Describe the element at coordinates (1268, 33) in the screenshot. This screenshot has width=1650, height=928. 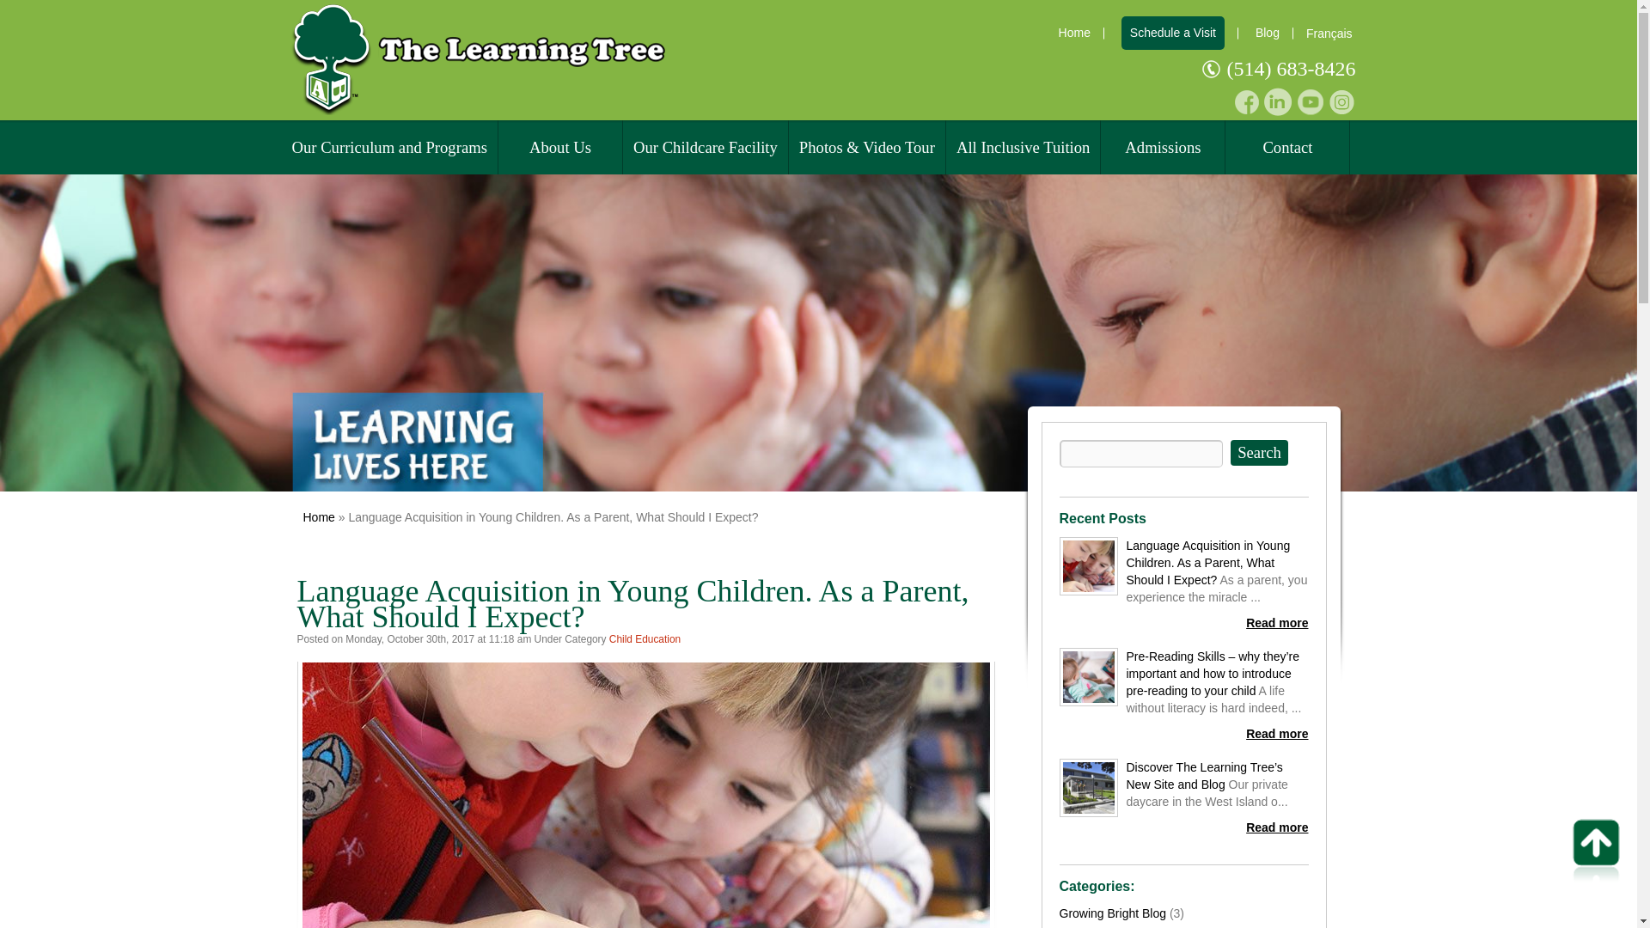
I see `Blog` at that location.